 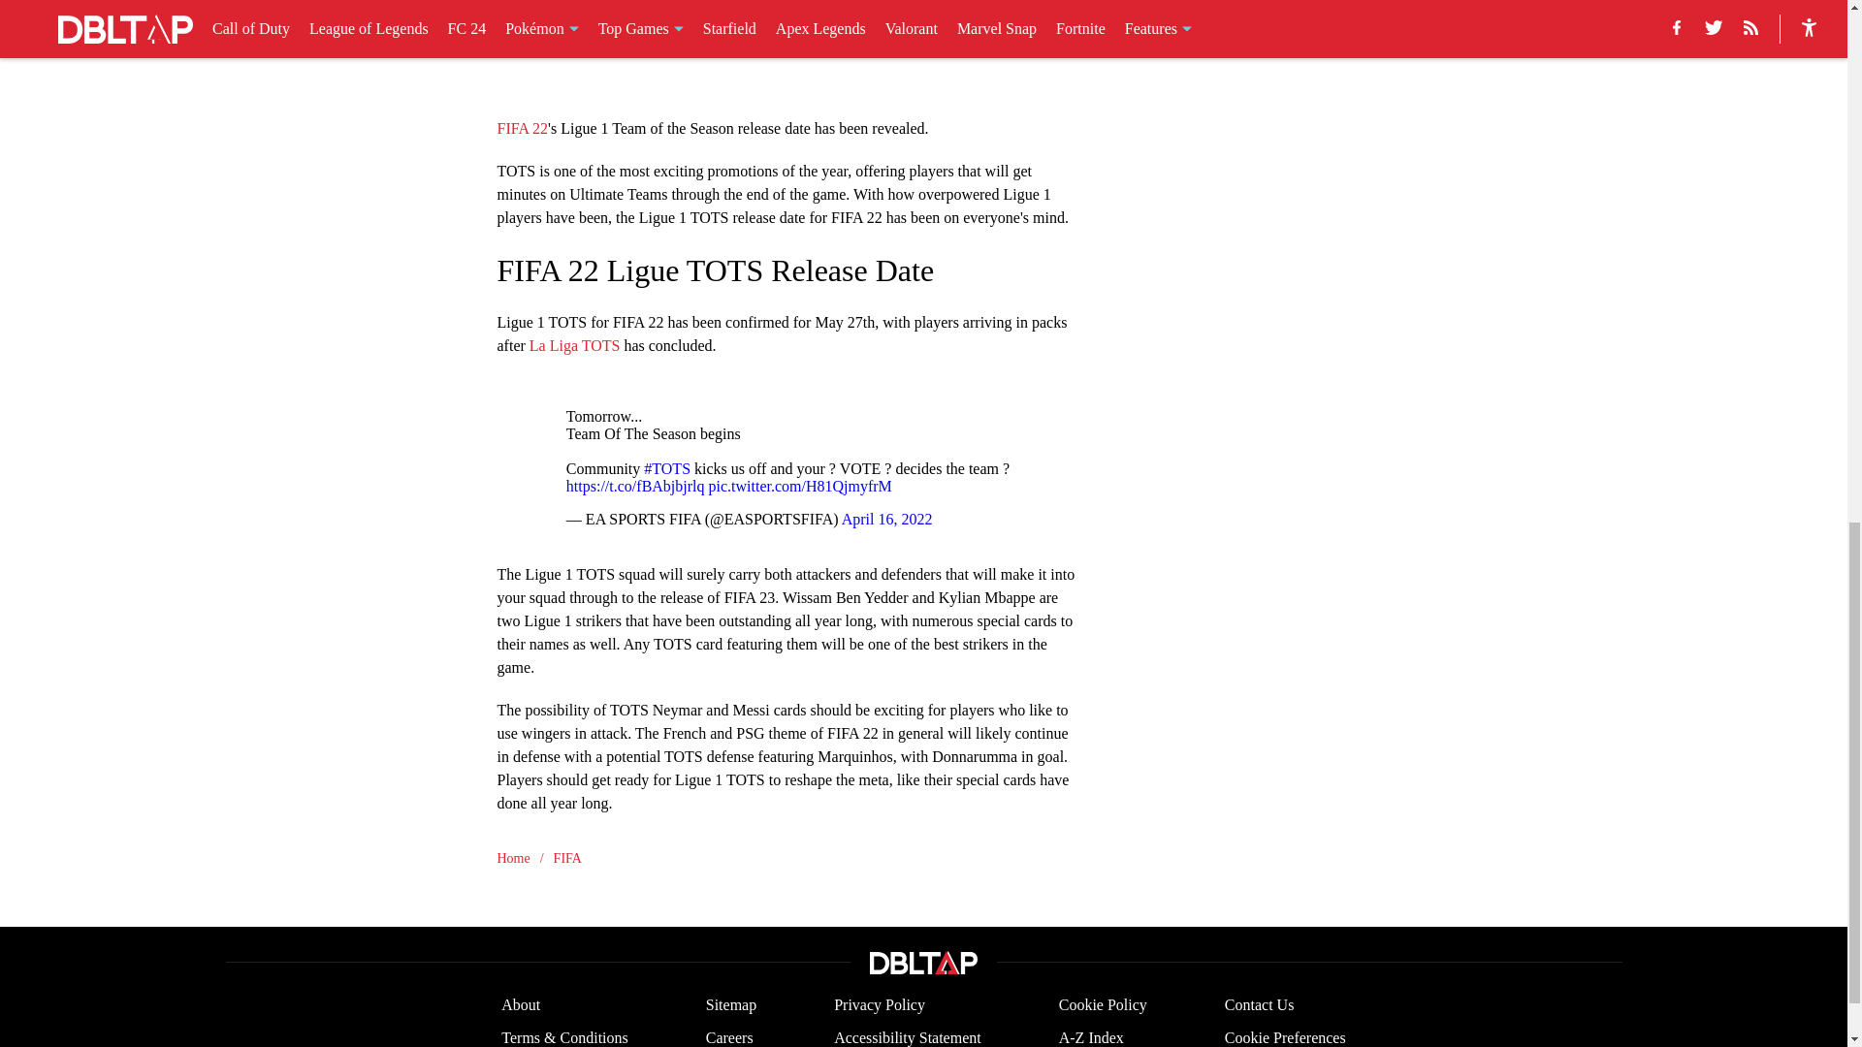 I want to click on FIFA 22, so click(x=522, y=128).